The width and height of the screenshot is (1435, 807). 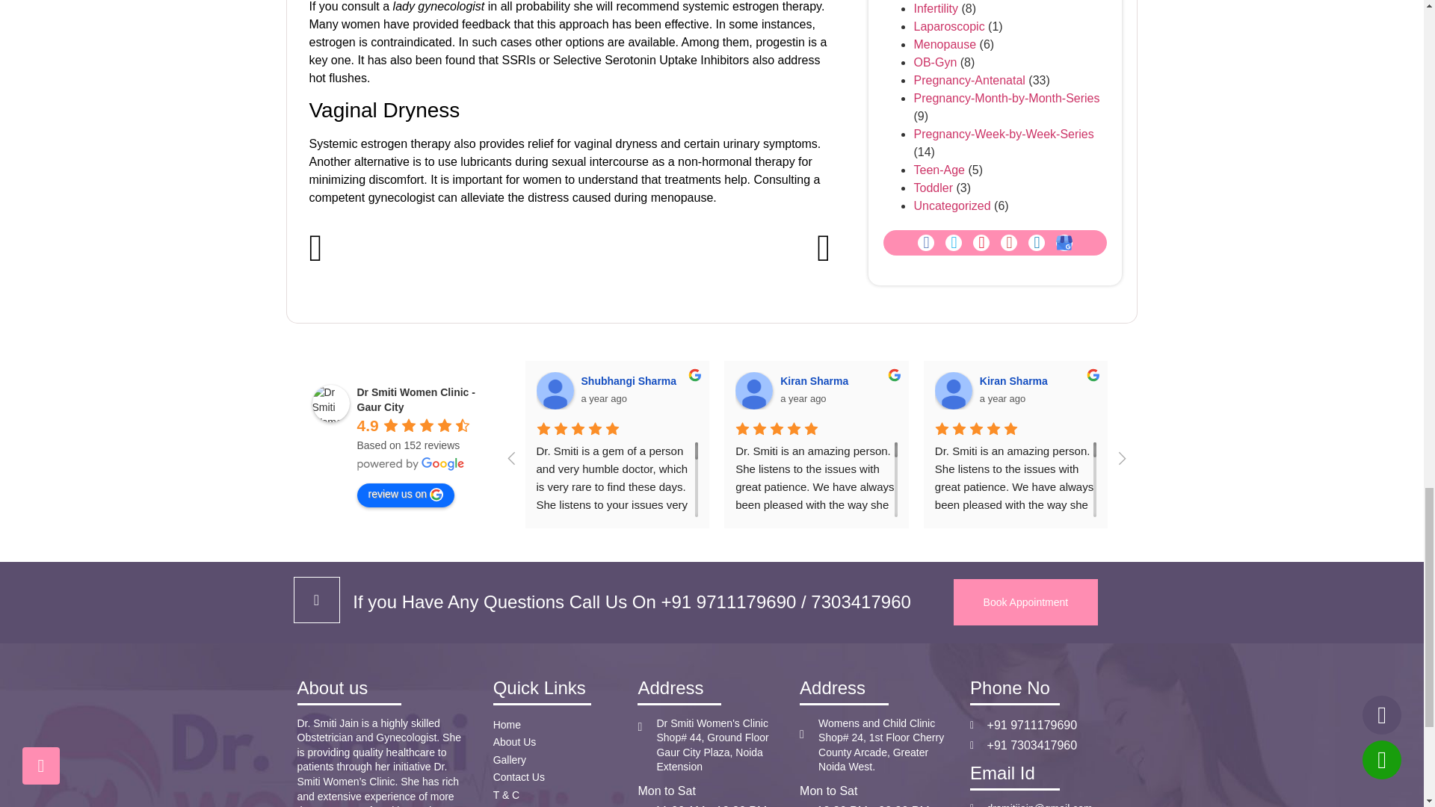 What do you see at coordinates (1351, 390) in the screenshot?
I see `YASHI SRIVASTAVA` at bounding box center [1351, 390].